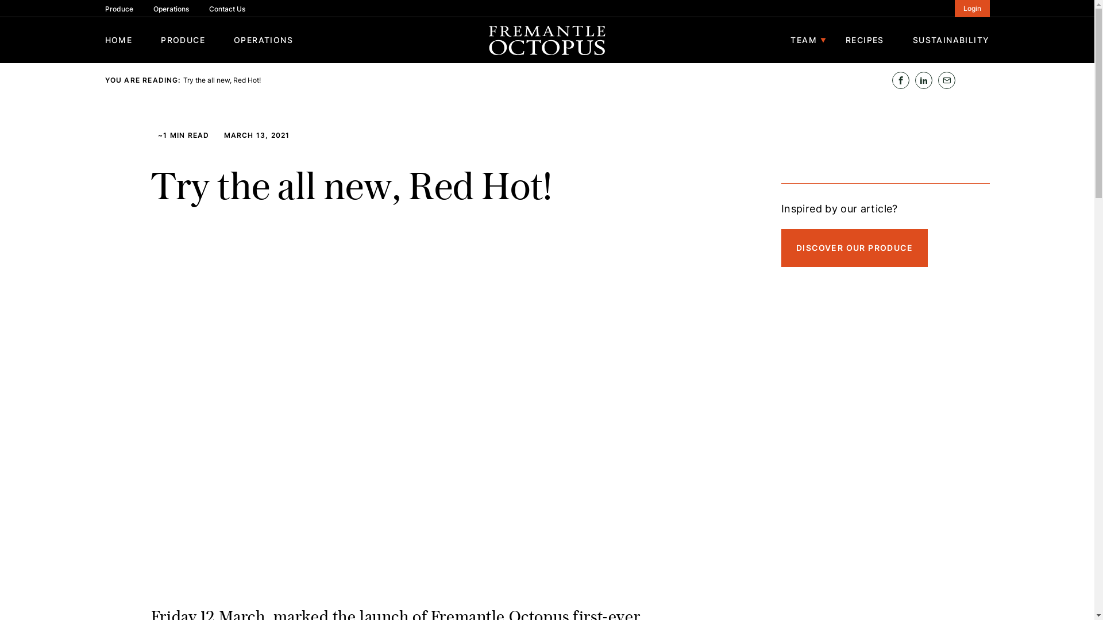 The height and width of the screenshot is (620, 1103). I want to click on Contact Us, so click(227, 9).